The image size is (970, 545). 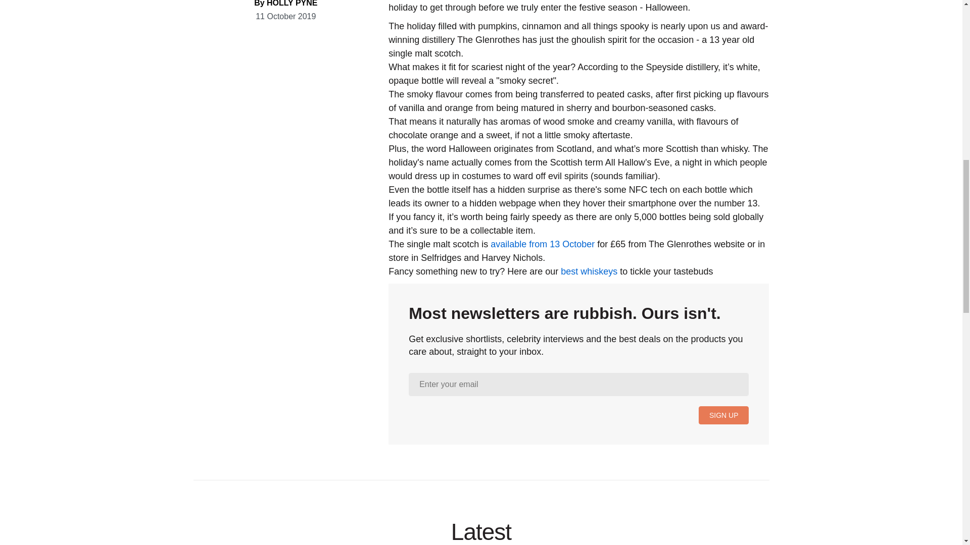 What do you see at coordinates (285, 4) in the screenshot?
I see `By HOLLY PYNE` at bounding box center [285, 4].